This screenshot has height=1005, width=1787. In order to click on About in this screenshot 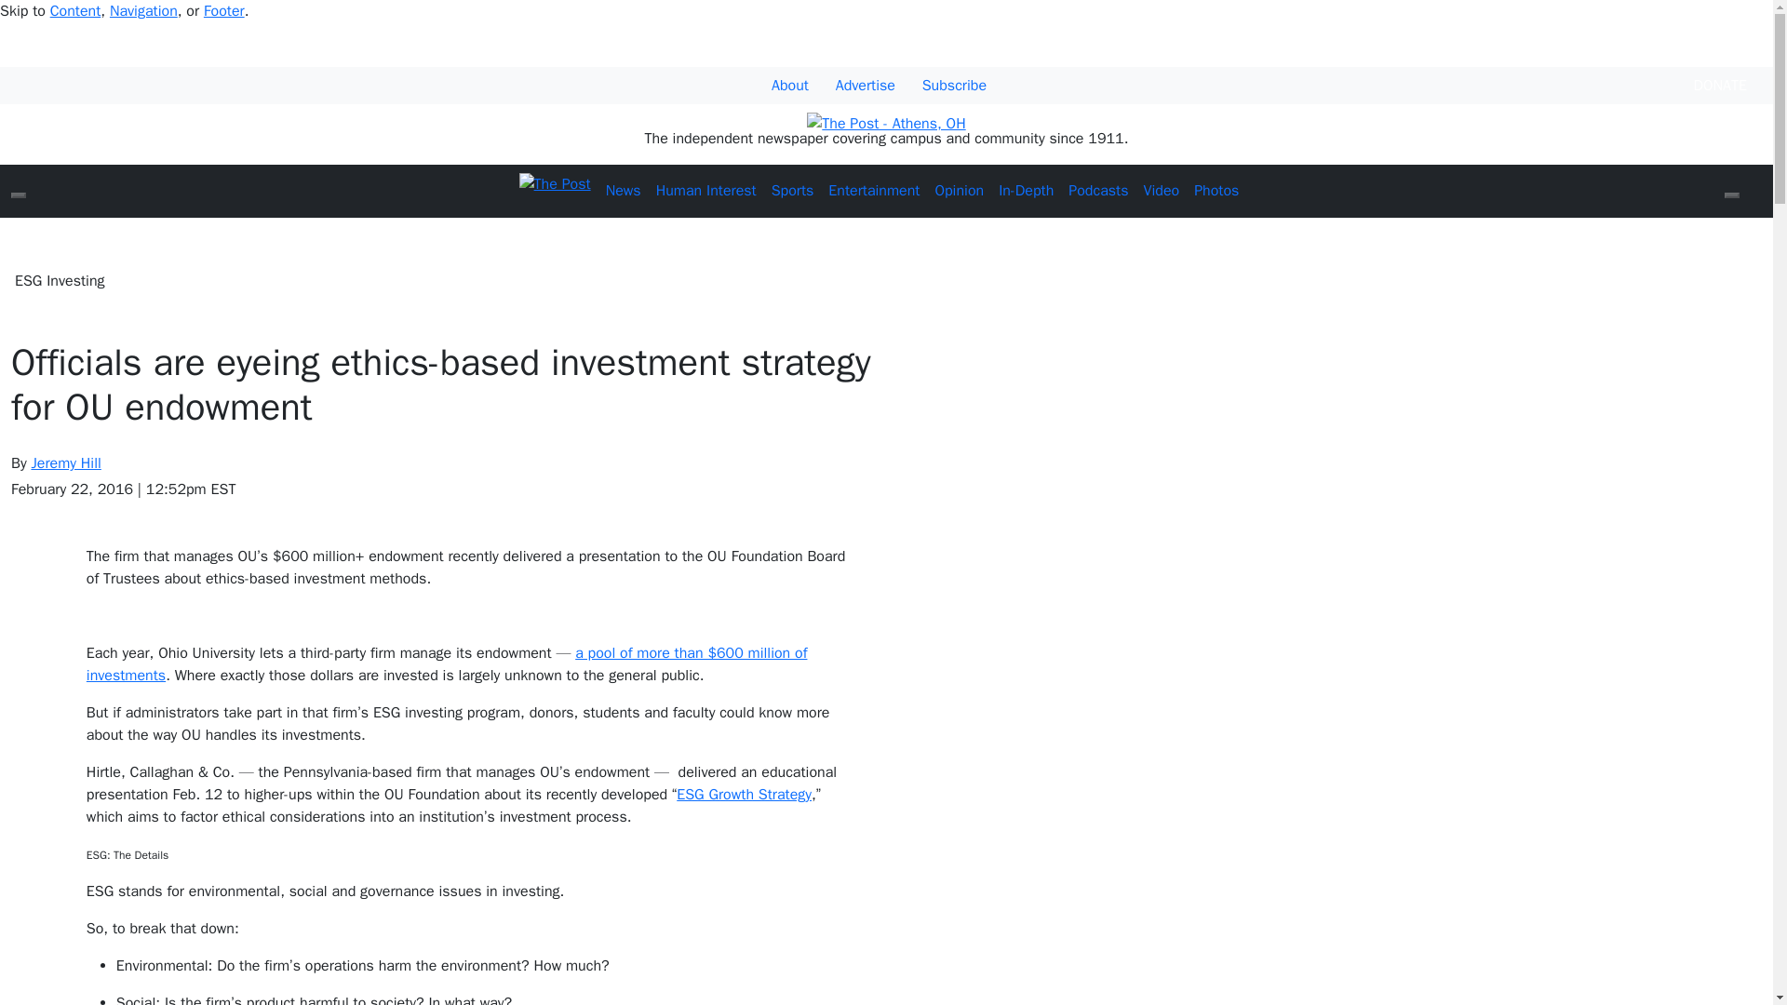, I will do `click(790, 86)`.